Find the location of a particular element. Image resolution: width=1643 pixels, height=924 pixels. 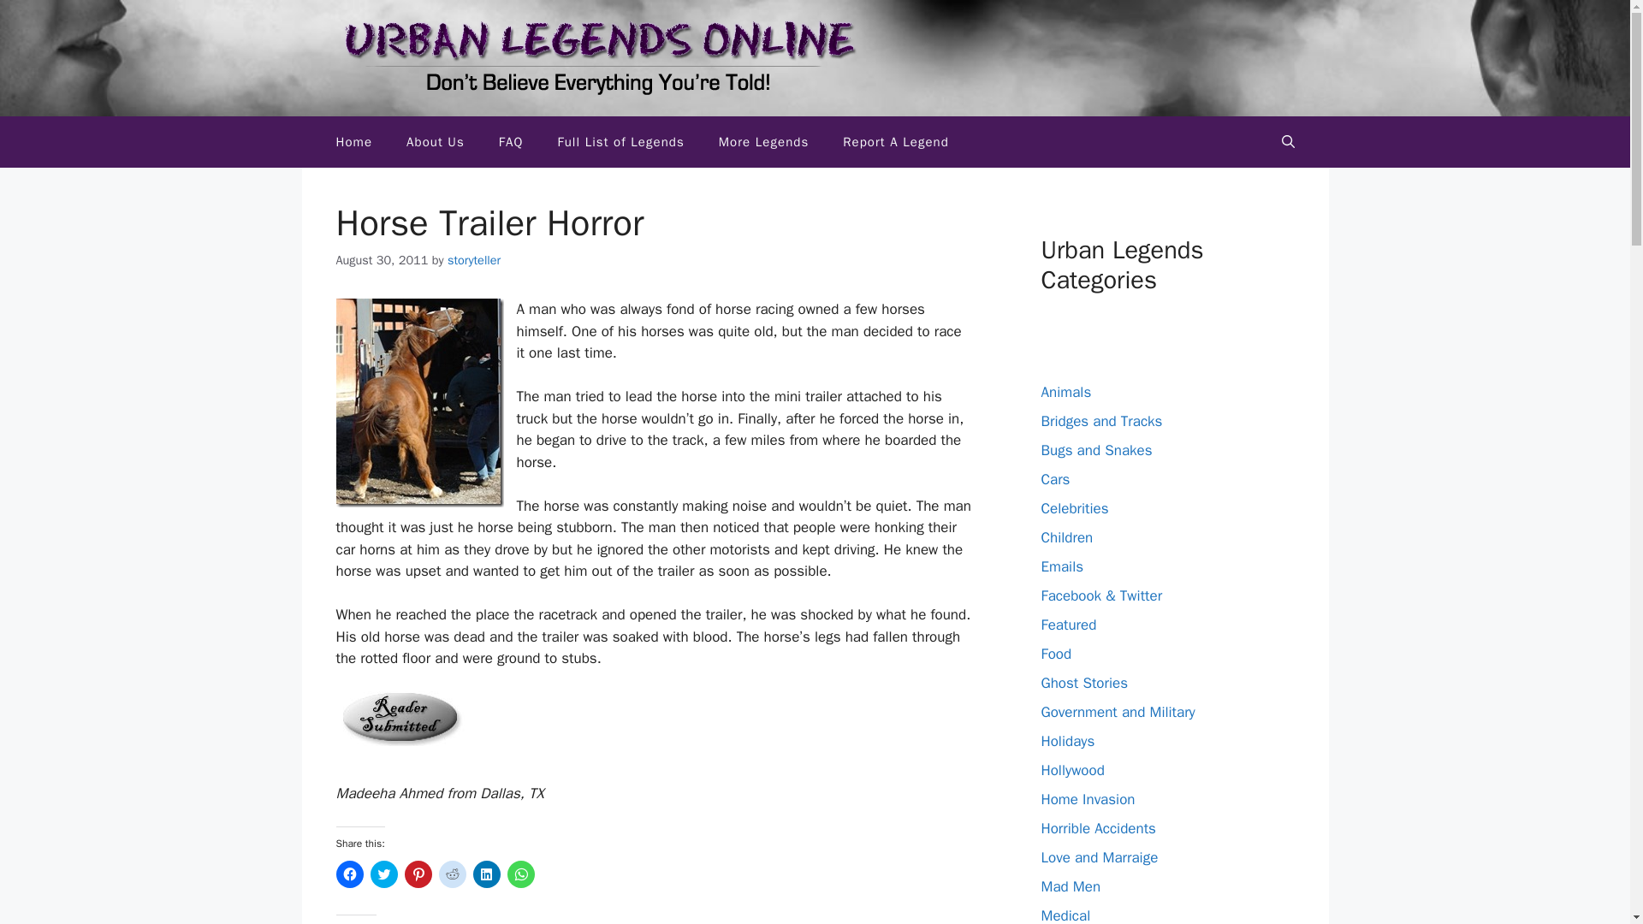

Bugs and Snakes is located at coordinates (1095, 450).